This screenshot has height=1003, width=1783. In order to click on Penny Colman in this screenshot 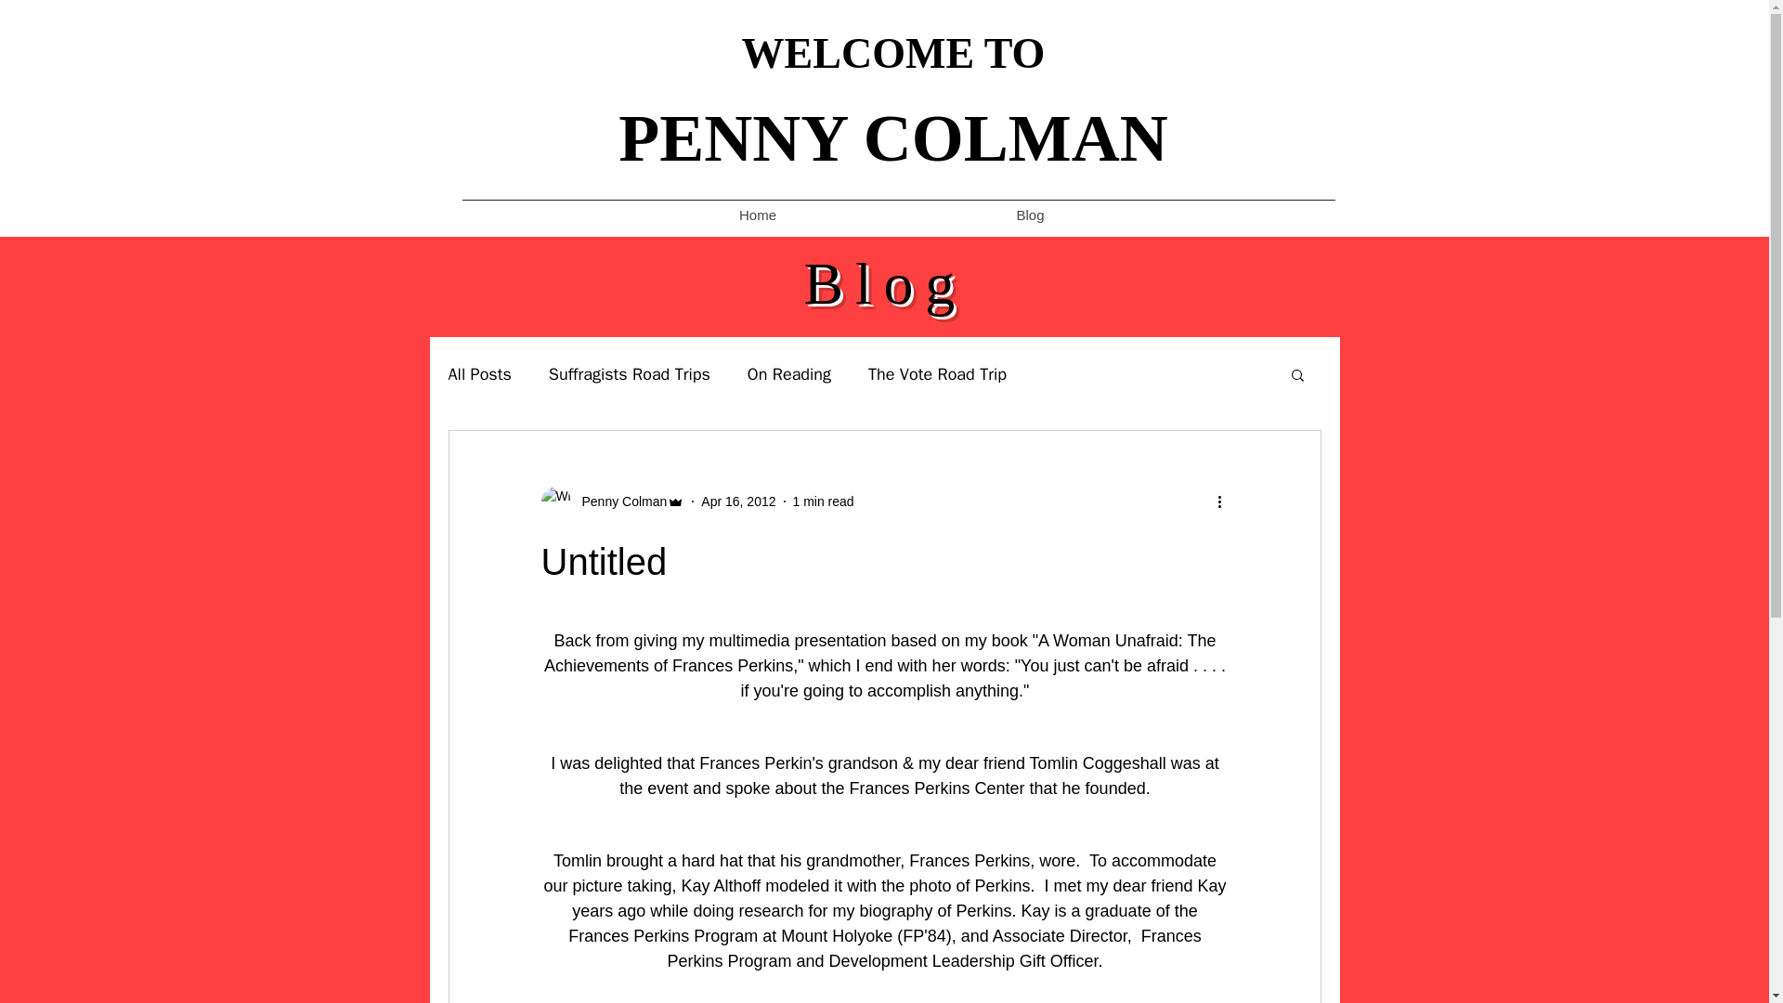, I will do `click(618, 501)`.